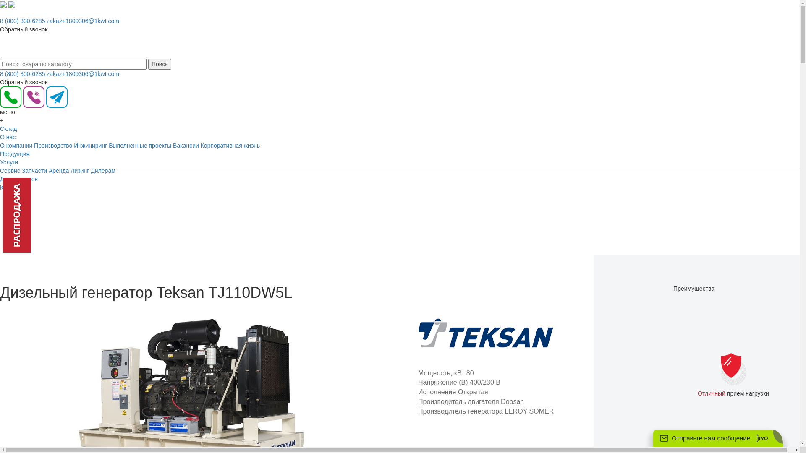 The image size is (806, 453). Describe the element at coordinates (1, 55) in the screenshot. I see ` ` at that location.